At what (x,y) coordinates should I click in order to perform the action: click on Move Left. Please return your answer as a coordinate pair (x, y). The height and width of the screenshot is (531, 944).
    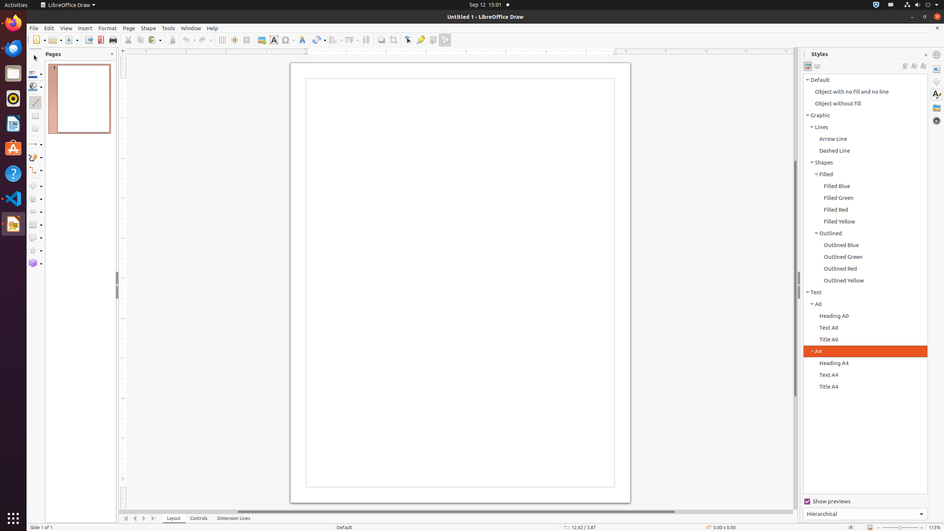
    Looking at the image, I should click on (135, 518).